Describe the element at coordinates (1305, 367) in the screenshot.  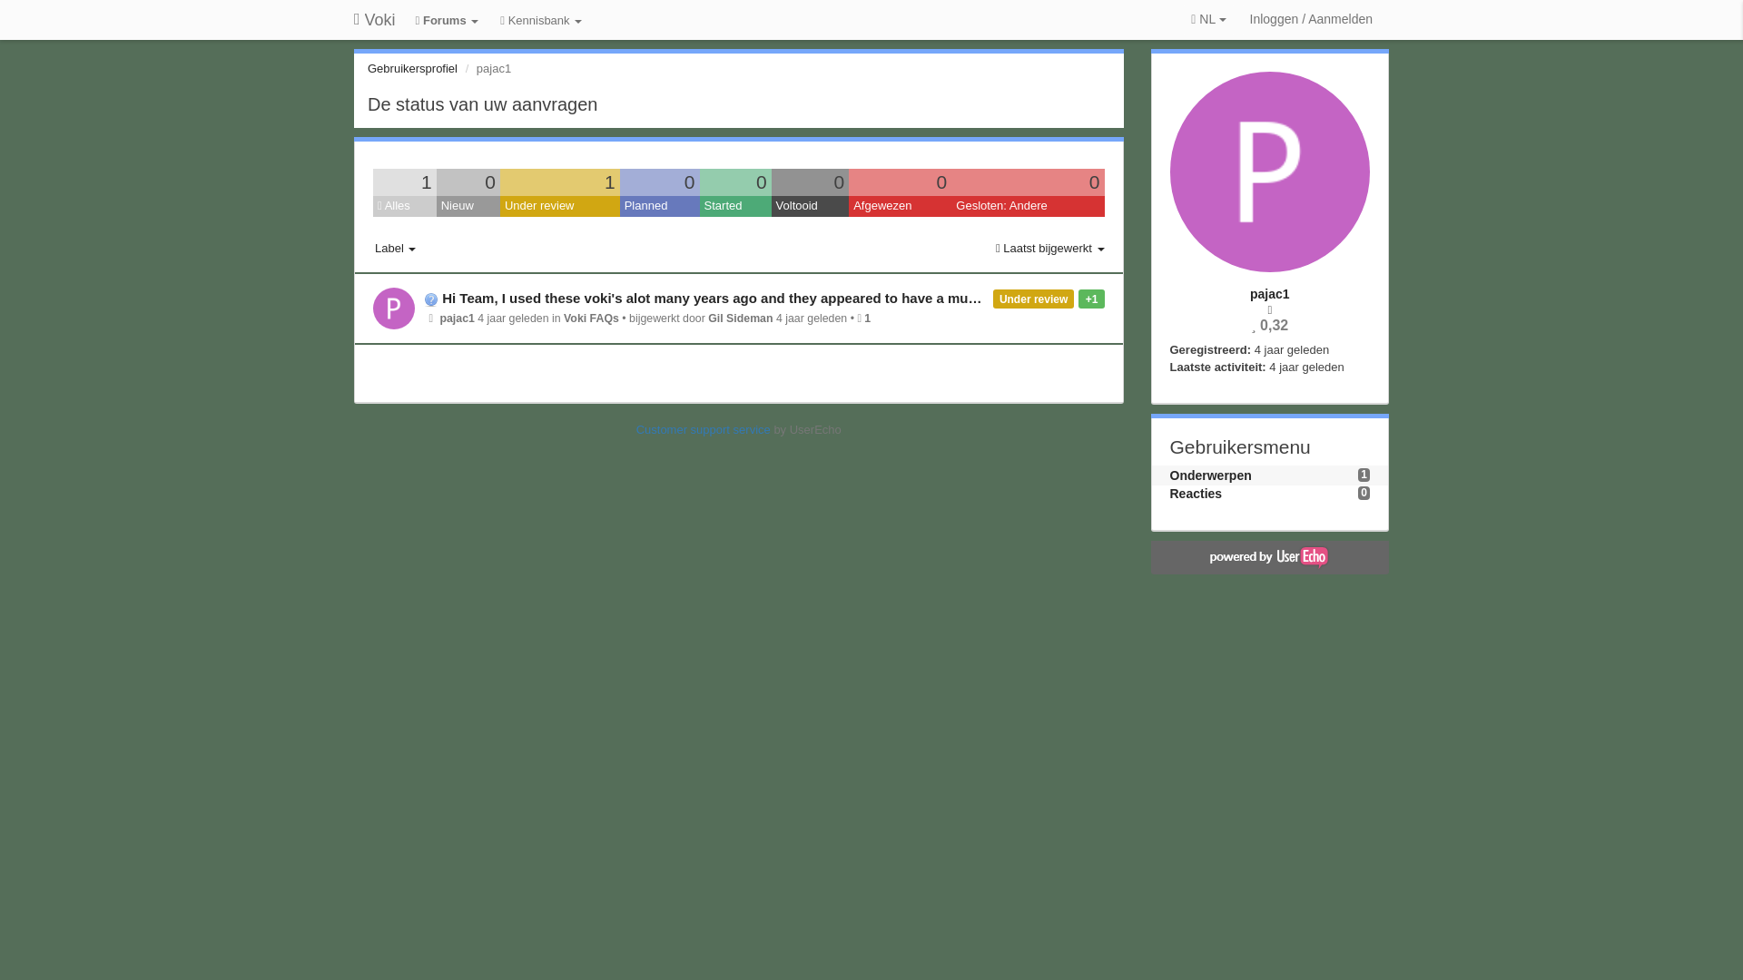
I see `29 maart 2020 21:43` at that location.